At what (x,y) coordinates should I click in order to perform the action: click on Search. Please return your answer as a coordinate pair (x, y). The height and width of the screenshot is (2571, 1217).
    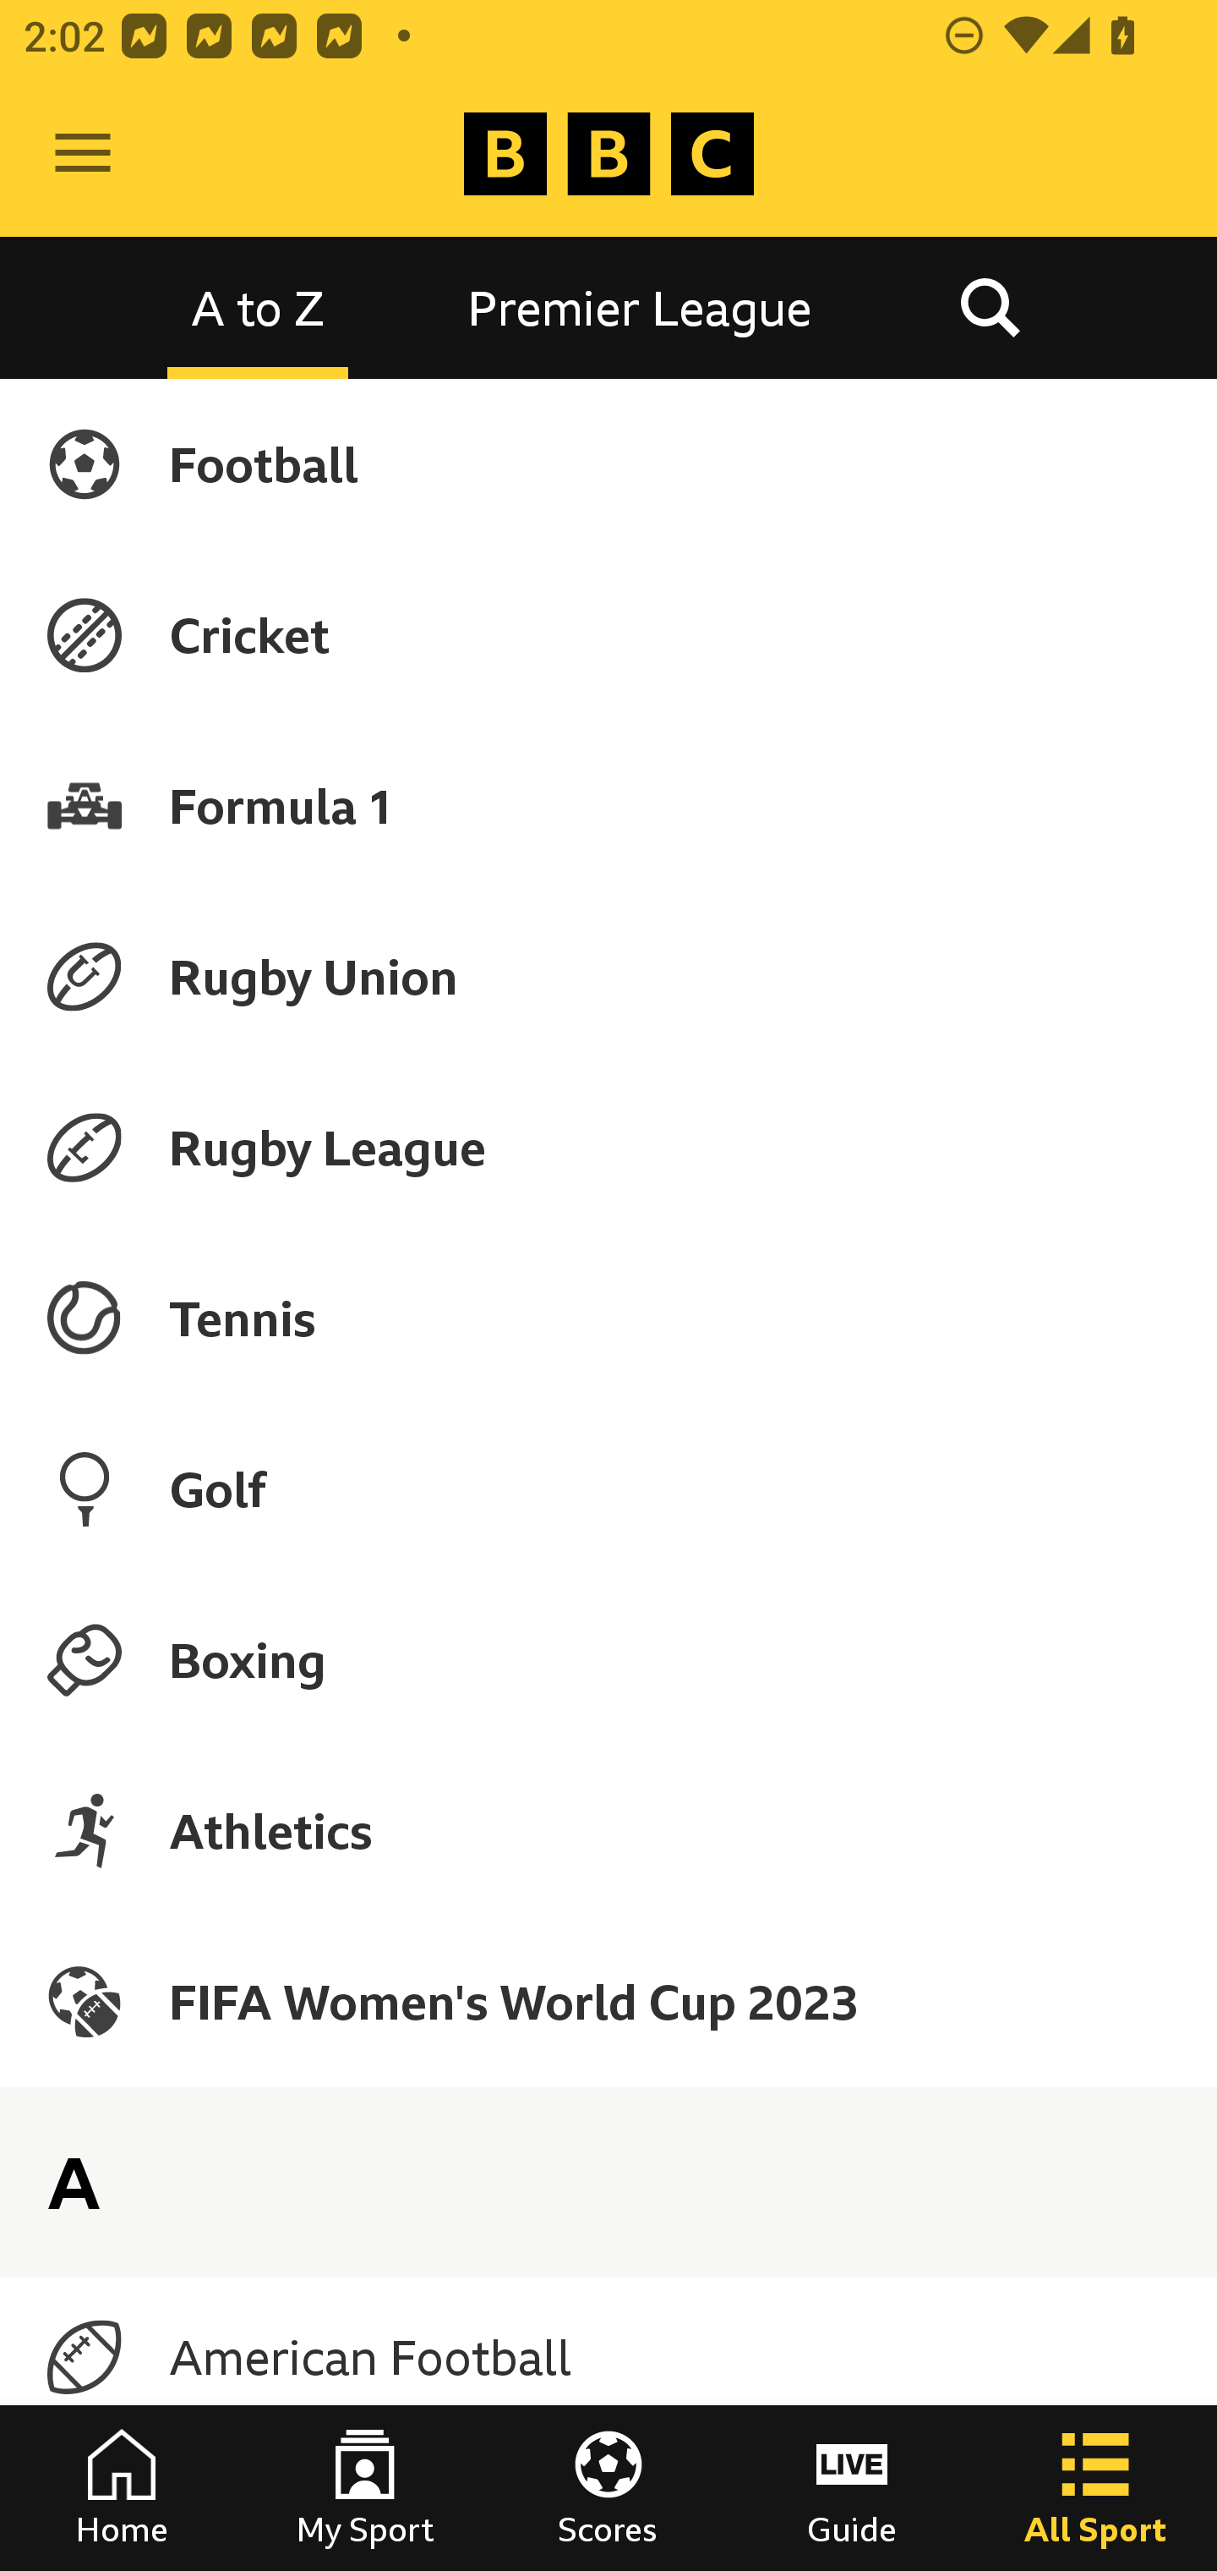
    Looking at the image, I should click on (990, 306).